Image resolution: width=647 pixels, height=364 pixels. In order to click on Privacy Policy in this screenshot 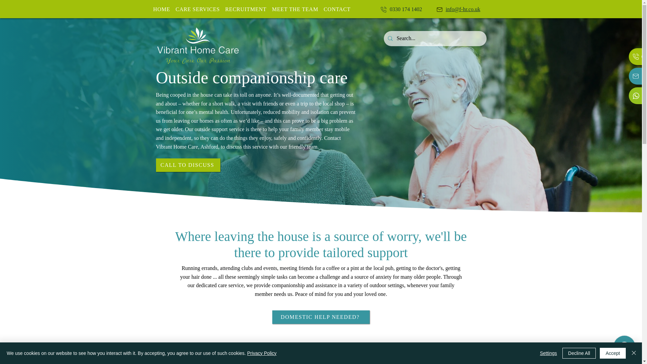, I will do `click(188, 165)`.